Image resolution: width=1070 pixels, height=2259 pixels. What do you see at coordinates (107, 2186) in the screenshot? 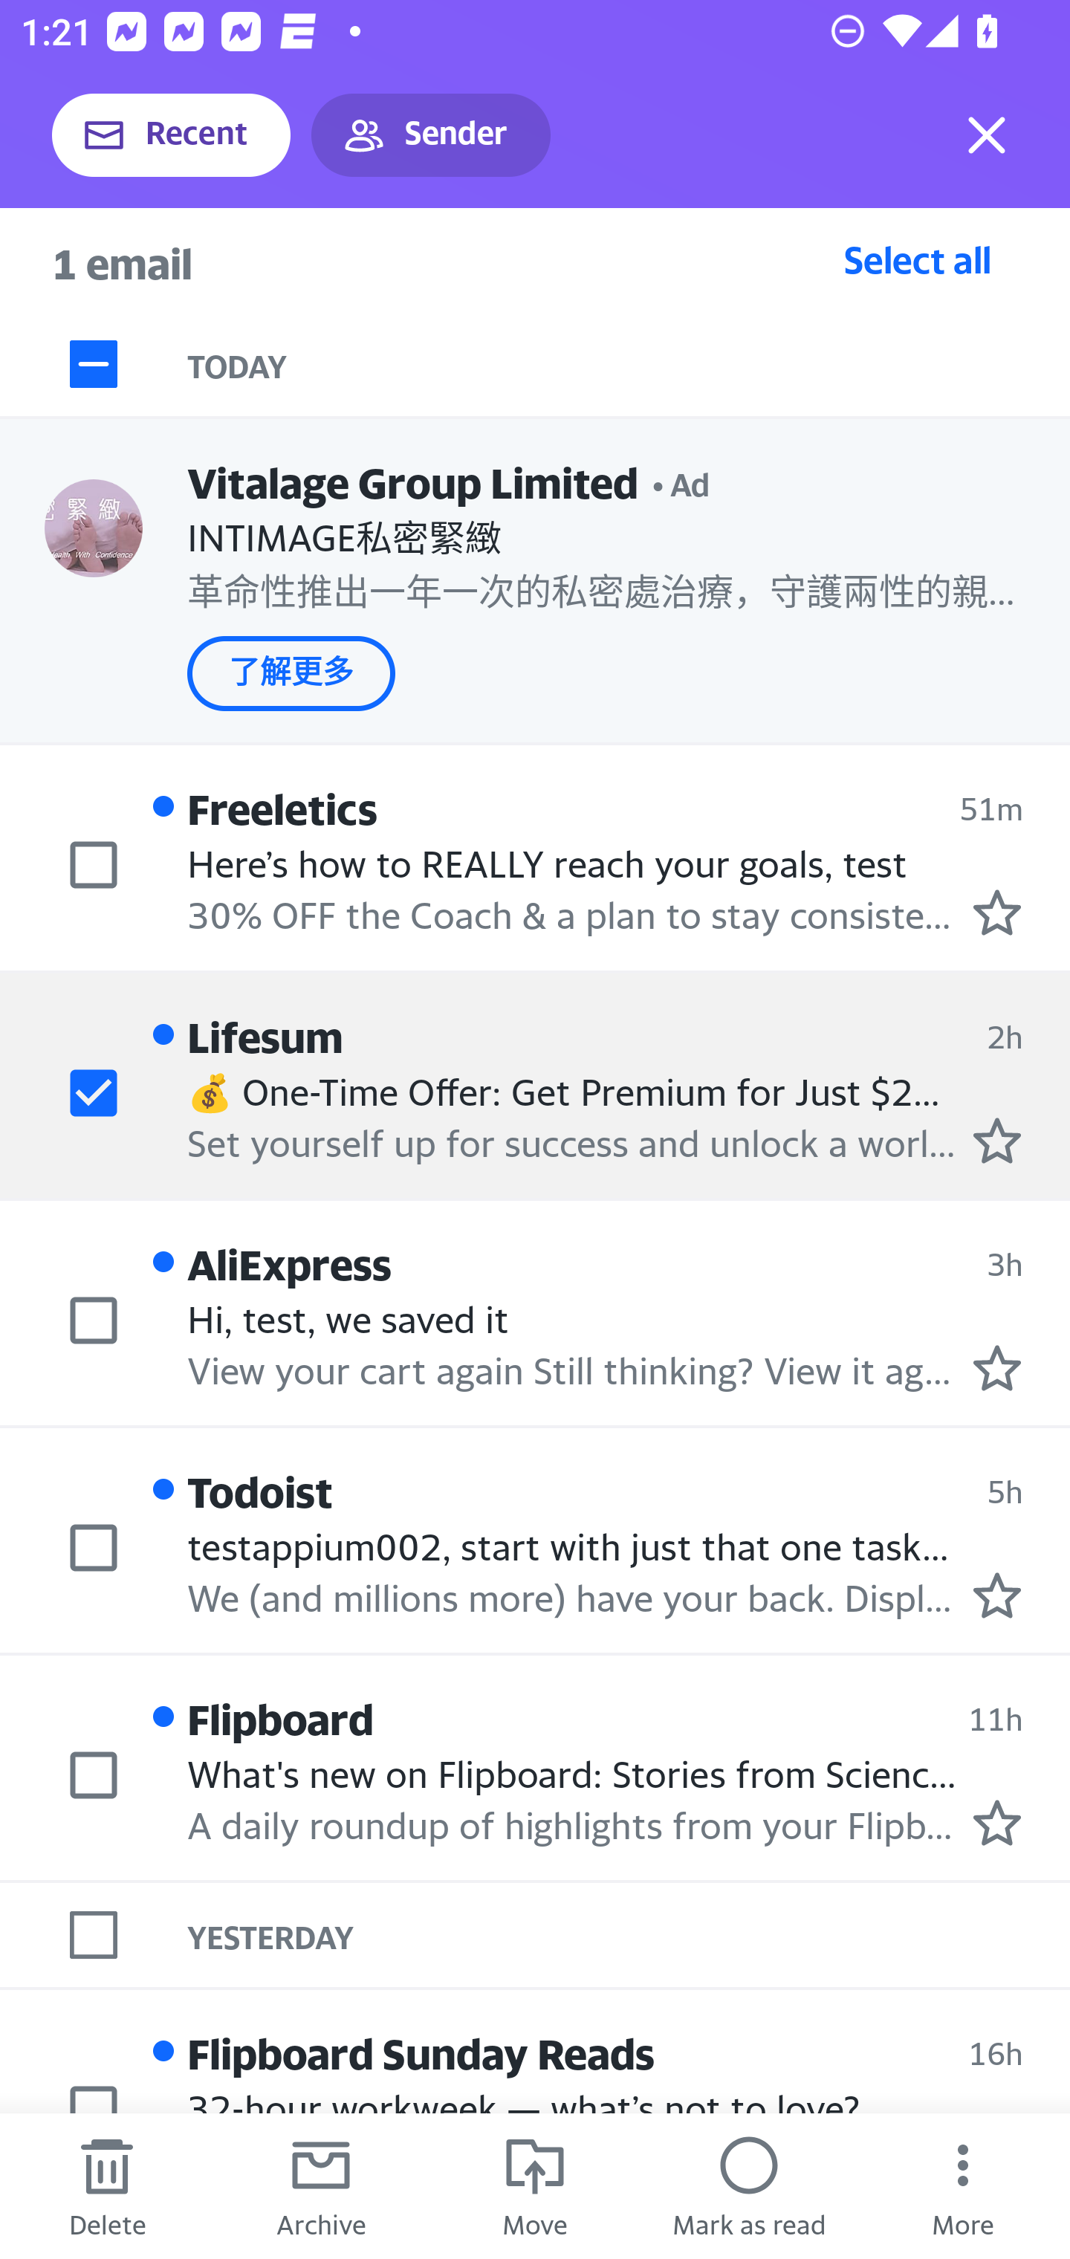
I see `Delete` at bounding box center [107, 2186].